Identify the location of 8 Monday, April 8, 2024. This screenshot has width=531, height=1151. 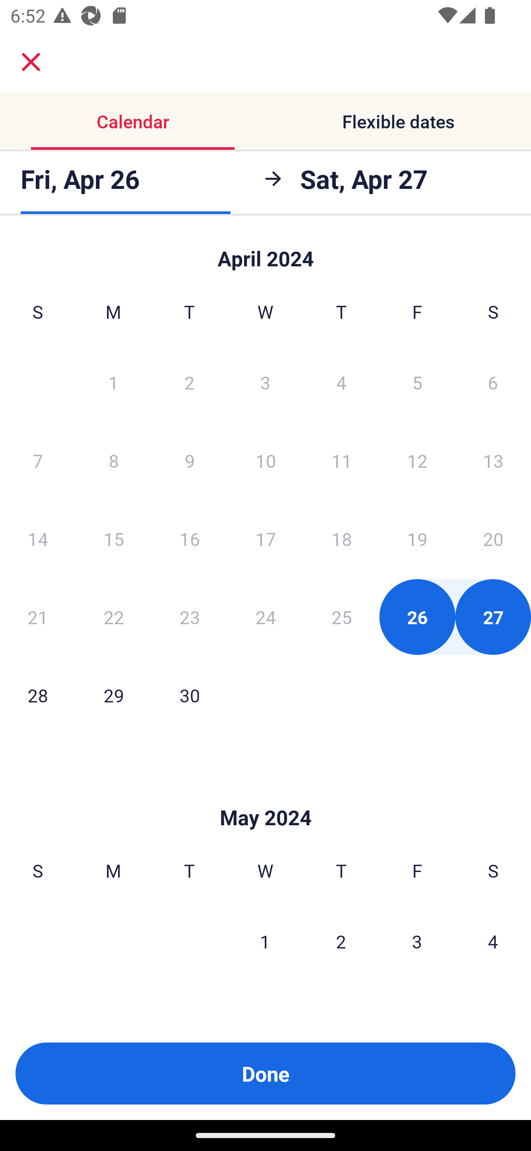
(114, 460).